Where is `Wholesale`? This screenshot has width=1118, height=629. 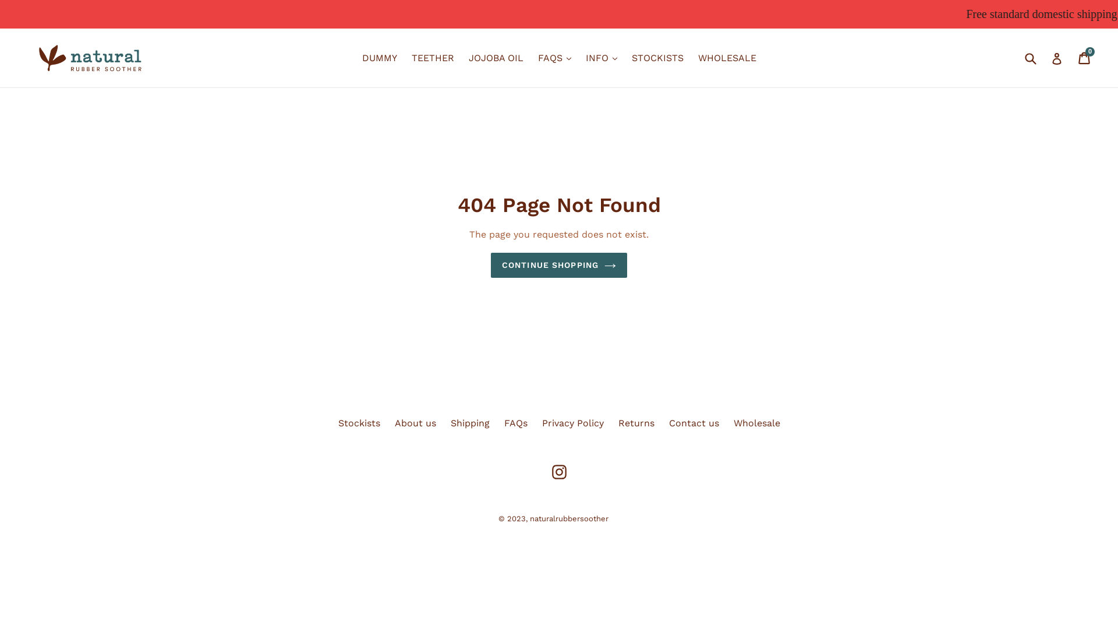
Wholesale is located at coordinates (757, 423).